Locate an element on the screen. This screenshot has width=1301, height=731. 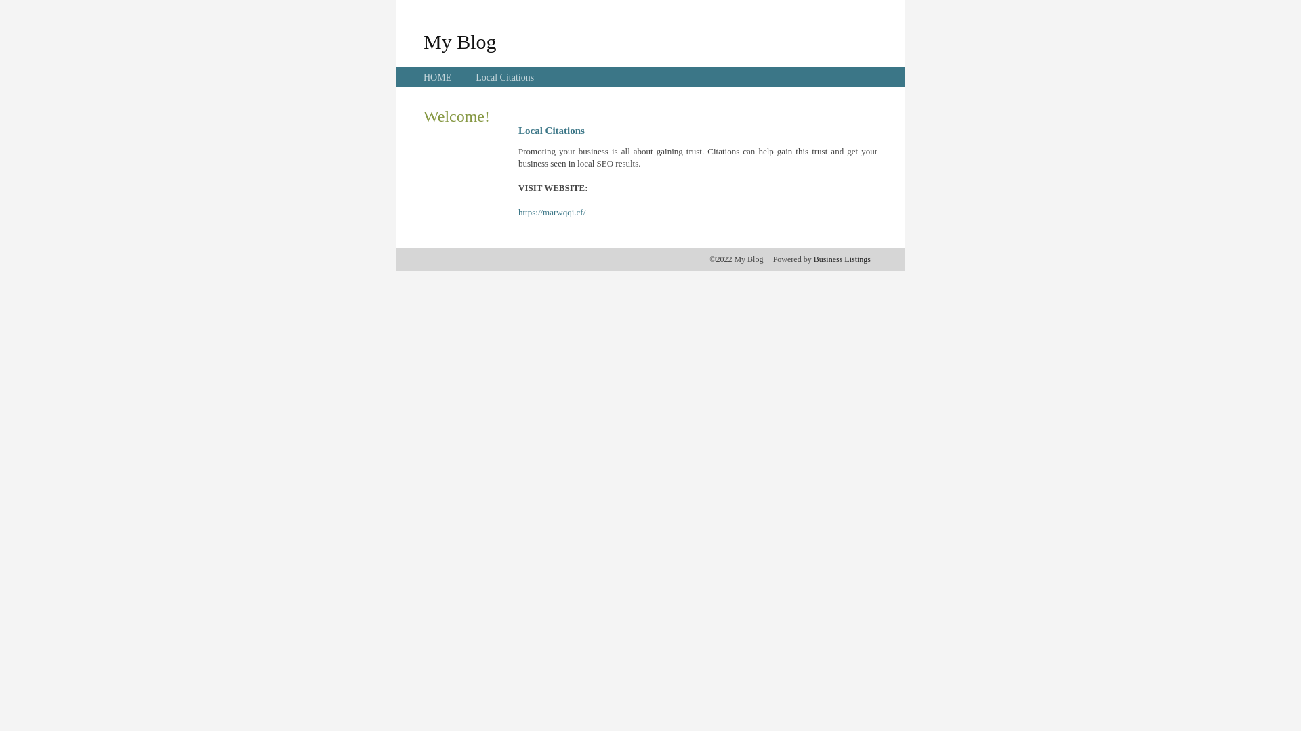
My Blog is located at coordinates (460, 41).